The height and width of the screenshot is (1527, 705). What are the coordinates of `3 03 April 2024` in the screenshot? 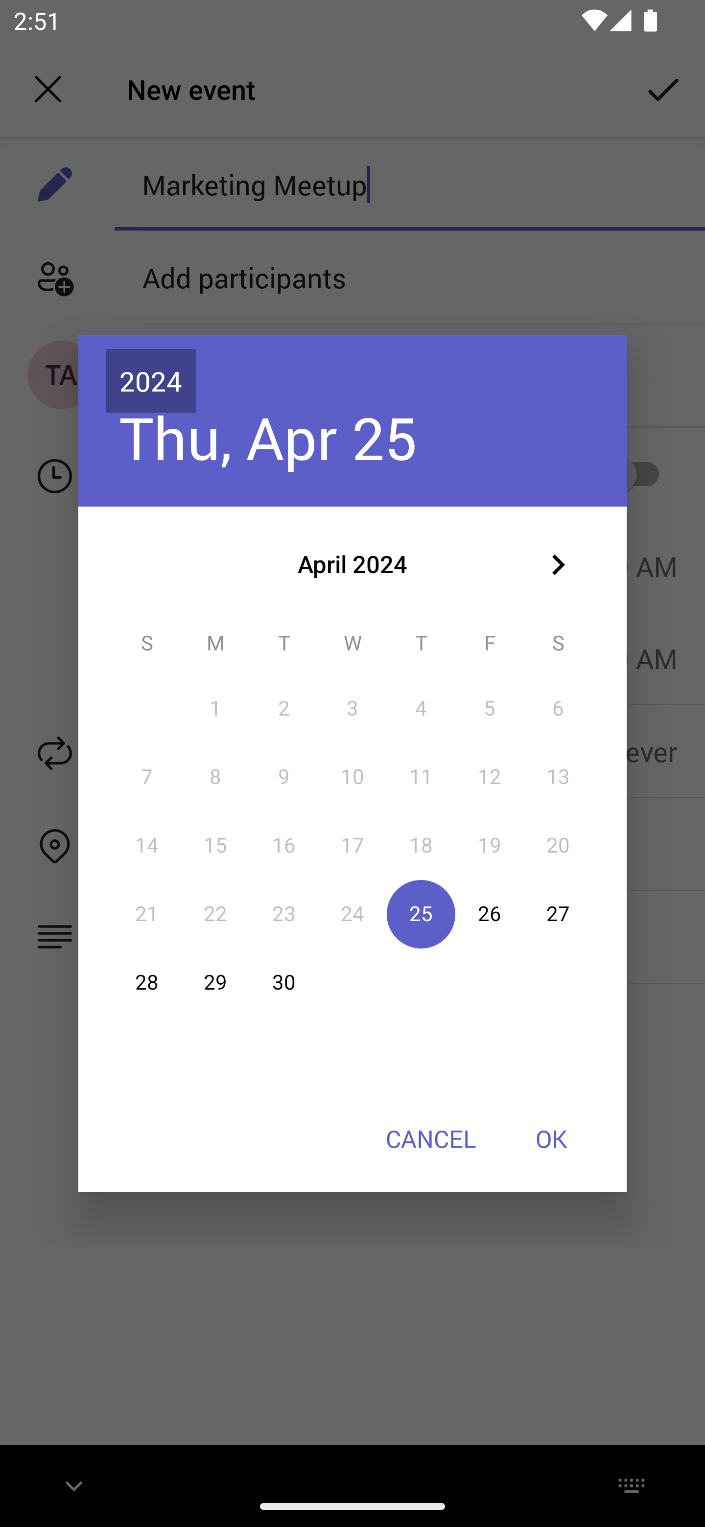 It's located at (352, 709).